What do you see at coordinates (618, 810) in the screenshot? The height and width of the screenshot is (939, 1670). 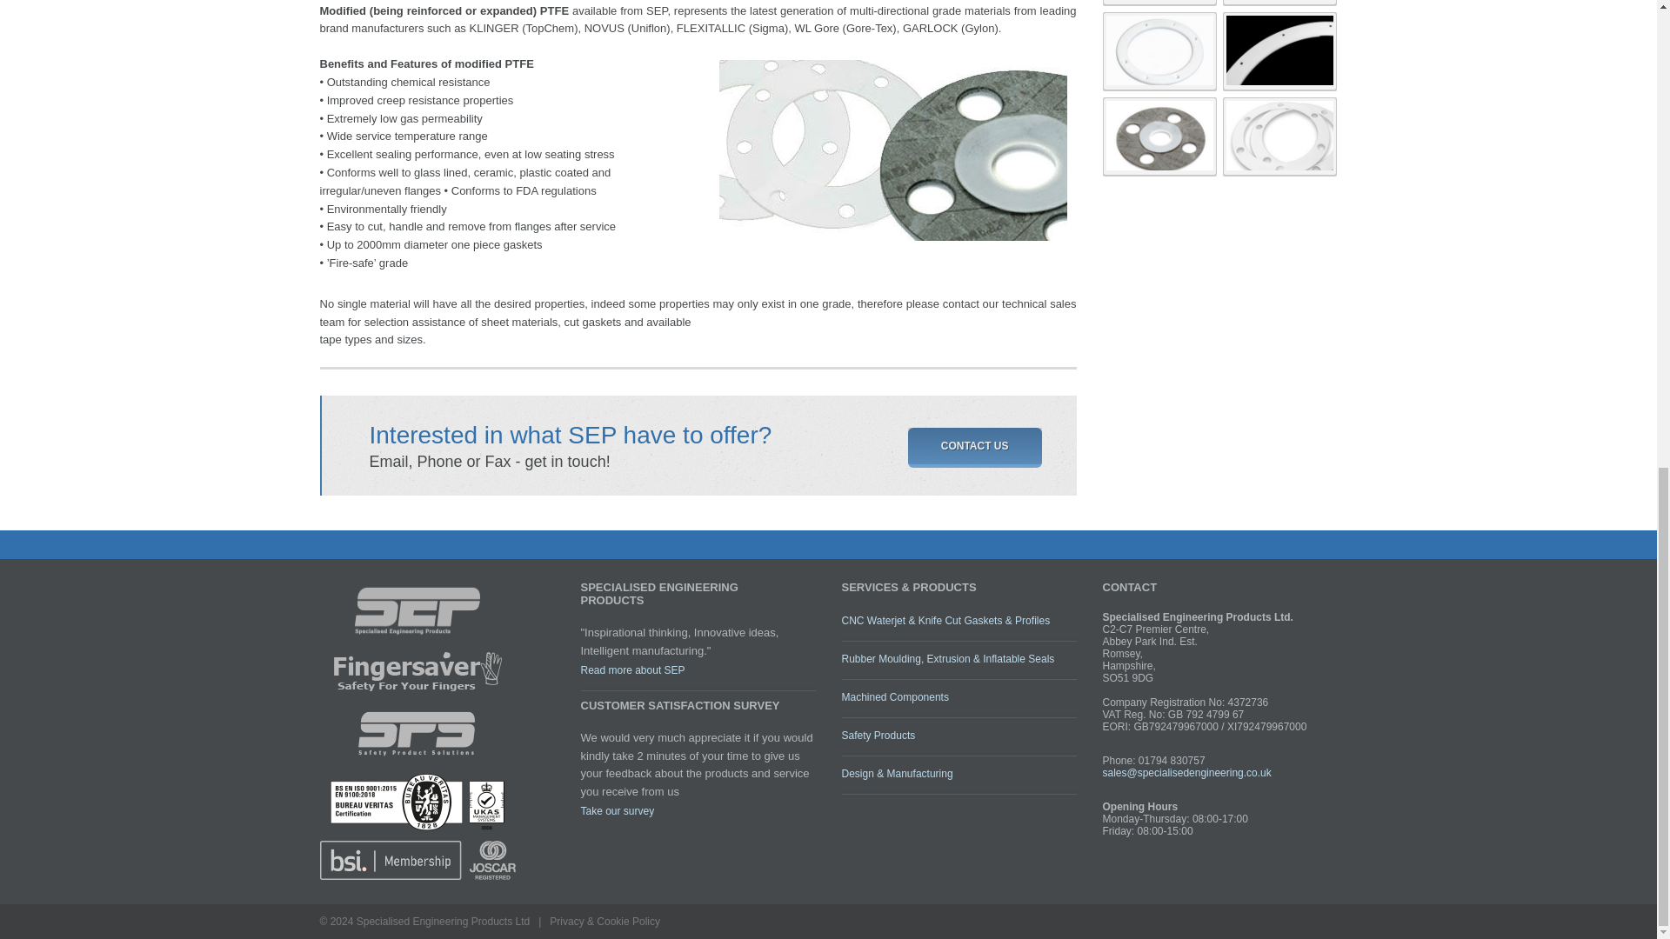 I see `Read our Latest News` at bounding box center [618, 810].